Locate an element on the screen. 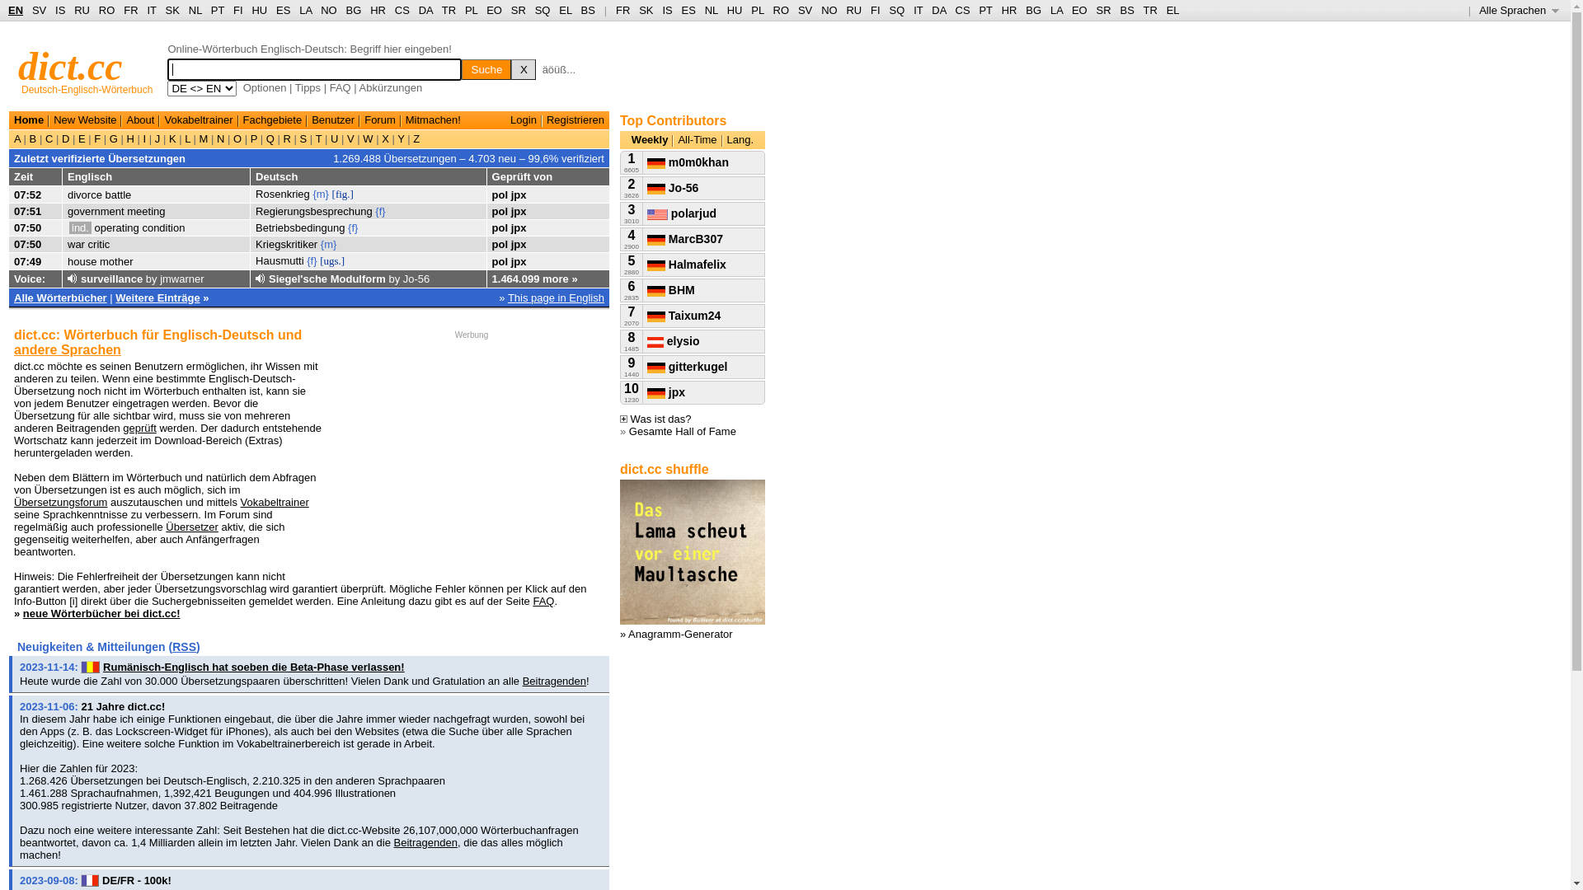 The width and height of the screenshot is (1583, 890). operating condition is located at coordinates (140, 227).